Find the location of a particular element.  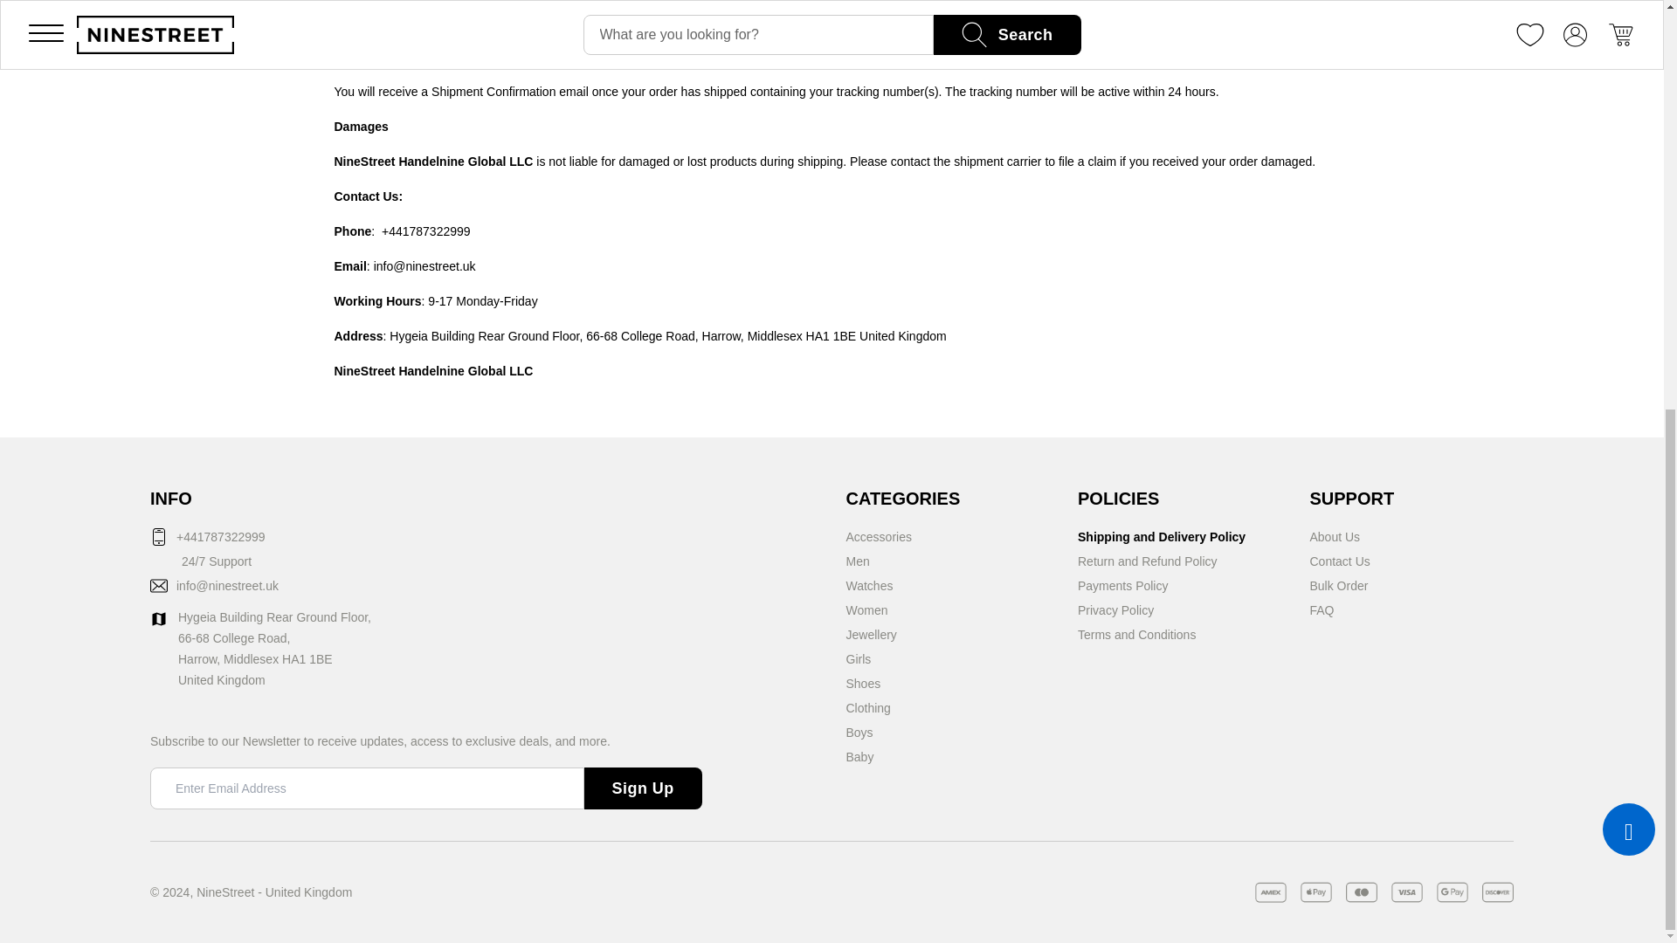

Watches is located at coordinates (868, 585).